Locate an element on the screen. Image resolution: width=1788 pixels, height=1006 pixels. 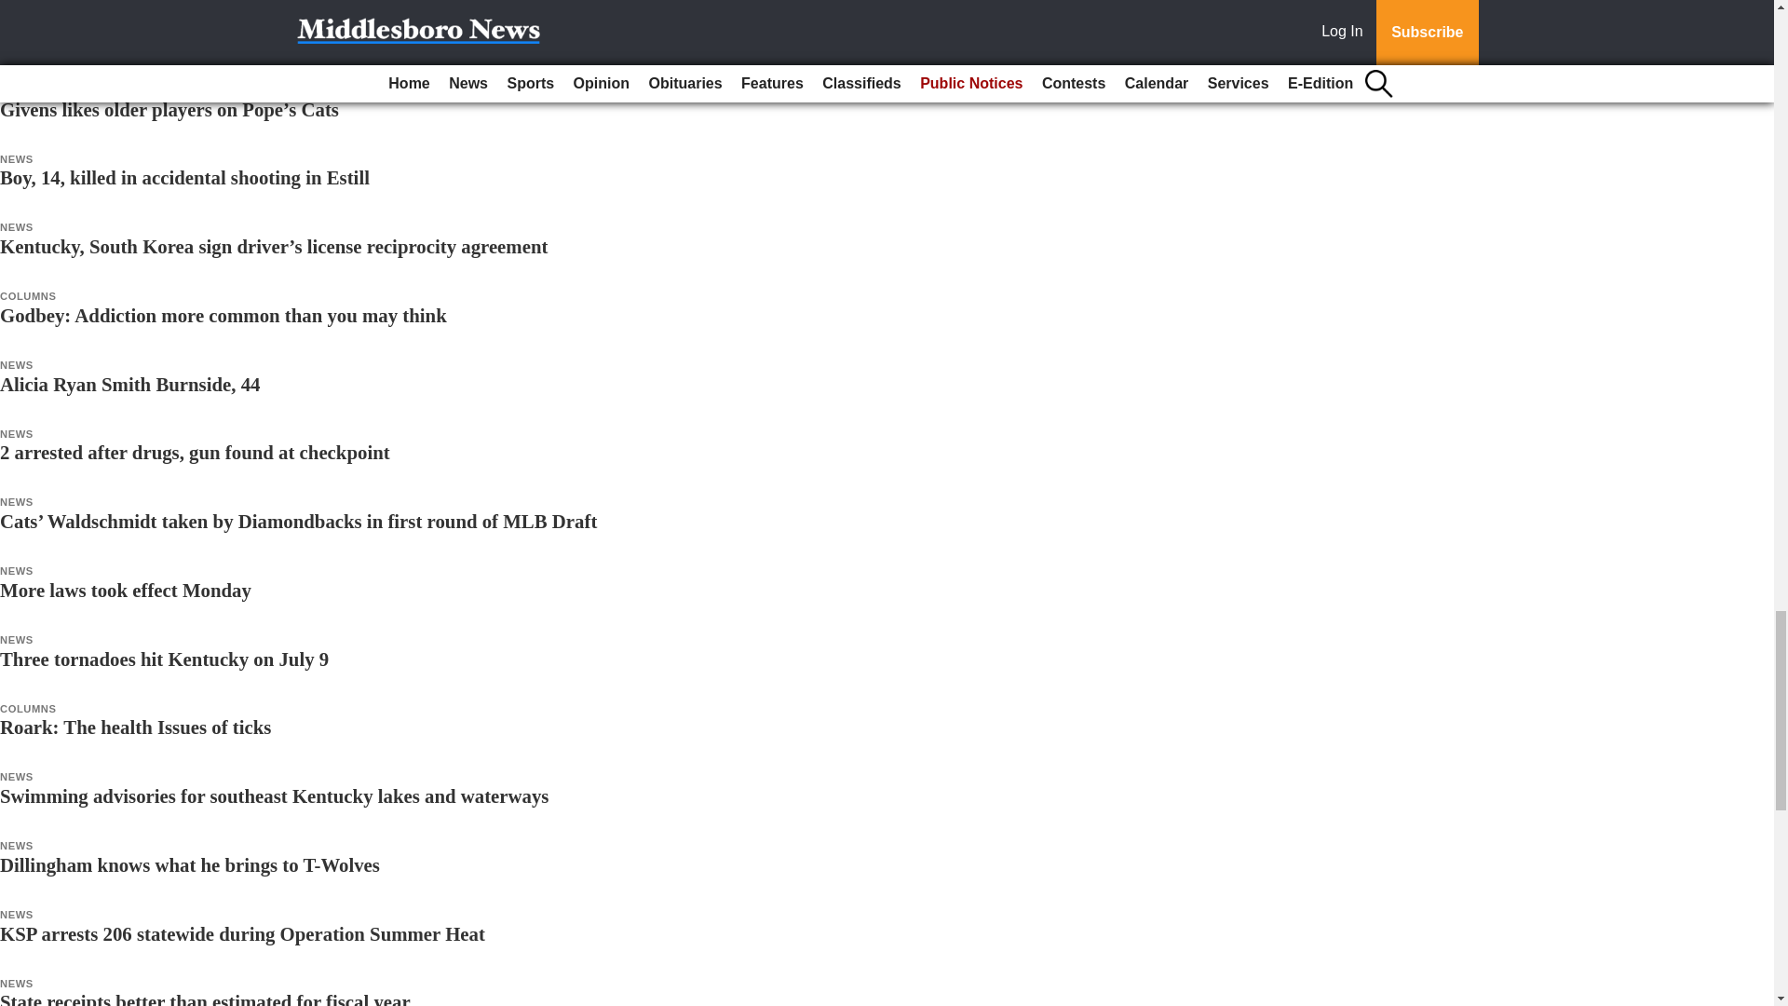
Roark: The health Issues of ticks is located at coordinates (136, 727).